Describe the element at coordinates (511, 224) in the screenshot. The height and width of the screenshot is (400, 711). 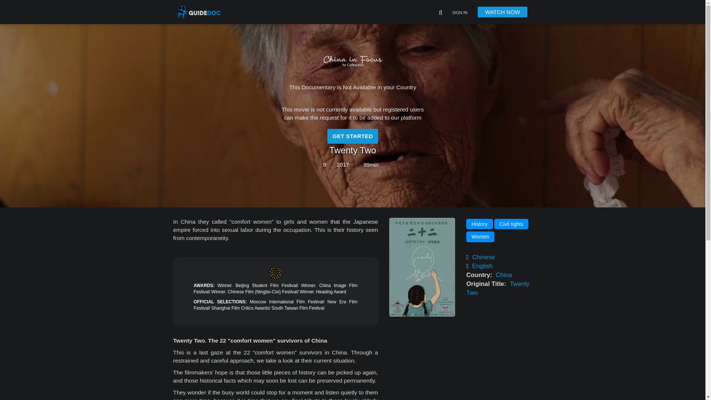
I see `Civil rights` at that location.